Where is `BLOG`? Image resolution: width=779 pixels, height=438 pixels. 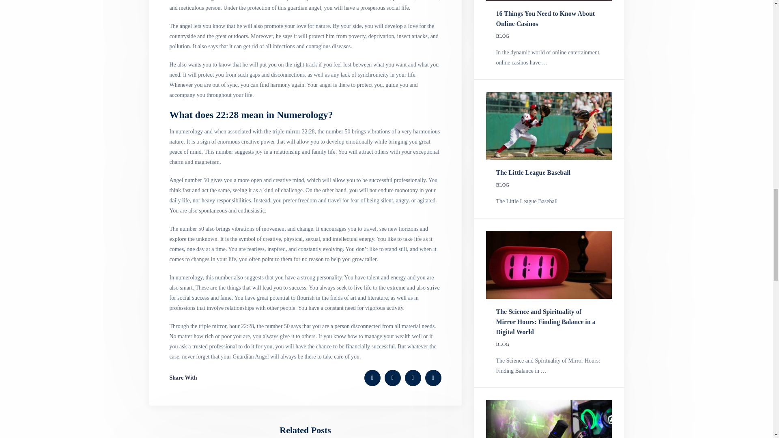
BLOG is located at coordinates (503, 36).